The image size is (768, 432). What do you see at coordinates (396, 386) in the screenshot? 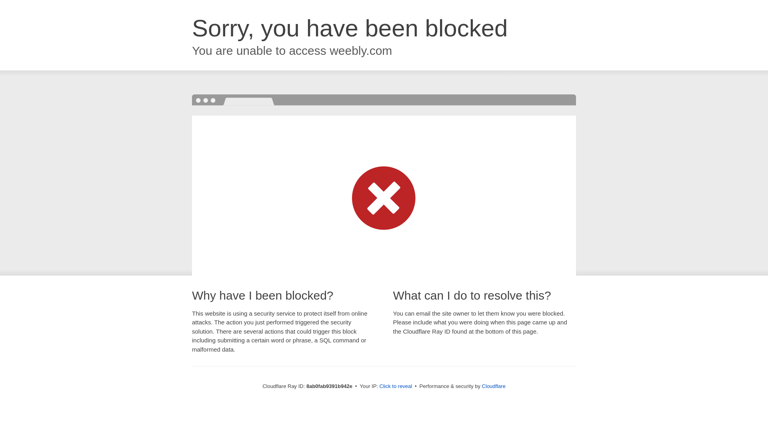
I see `Click to reveal` at bounding box center [396, 386].